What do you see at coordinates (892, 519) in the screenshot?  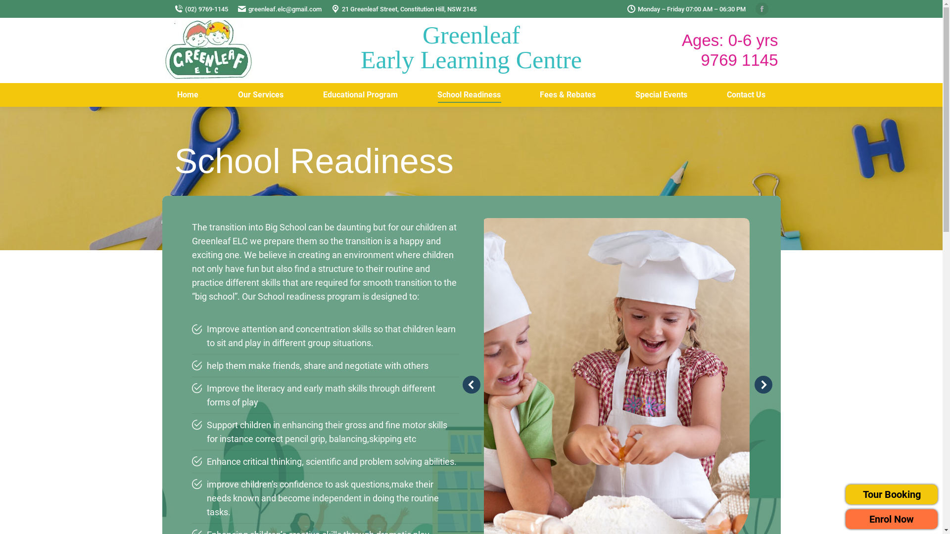 I see `Enrol Now` at bounding box center [892, 519].